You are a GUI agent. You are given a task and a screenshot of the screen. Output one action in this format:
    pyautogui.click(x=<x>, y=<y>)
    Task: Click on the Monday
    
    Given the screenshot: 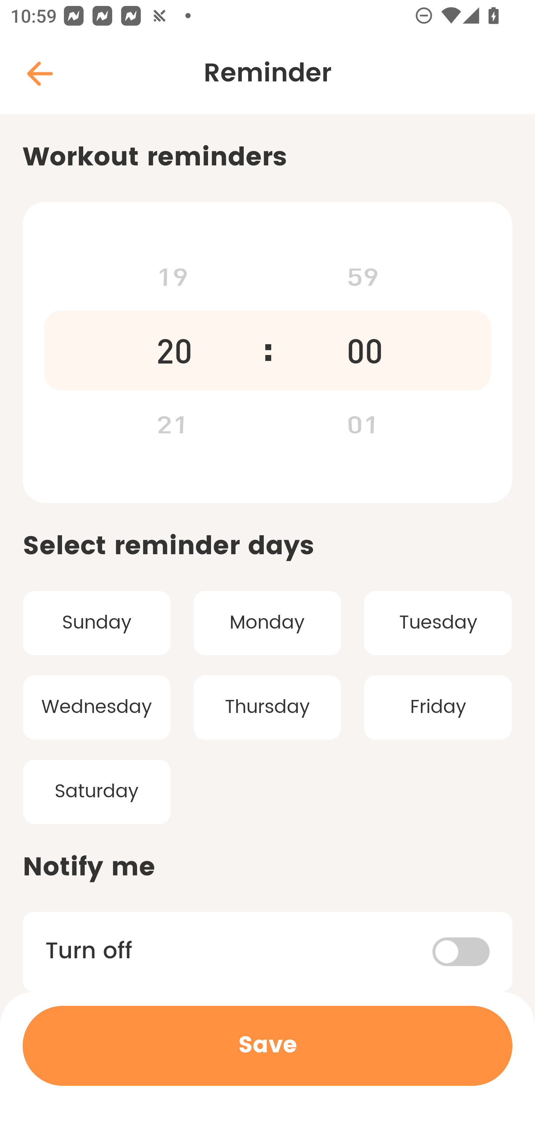 What is the action you would take?
    pyautogui.click(x=267, y=623)
    